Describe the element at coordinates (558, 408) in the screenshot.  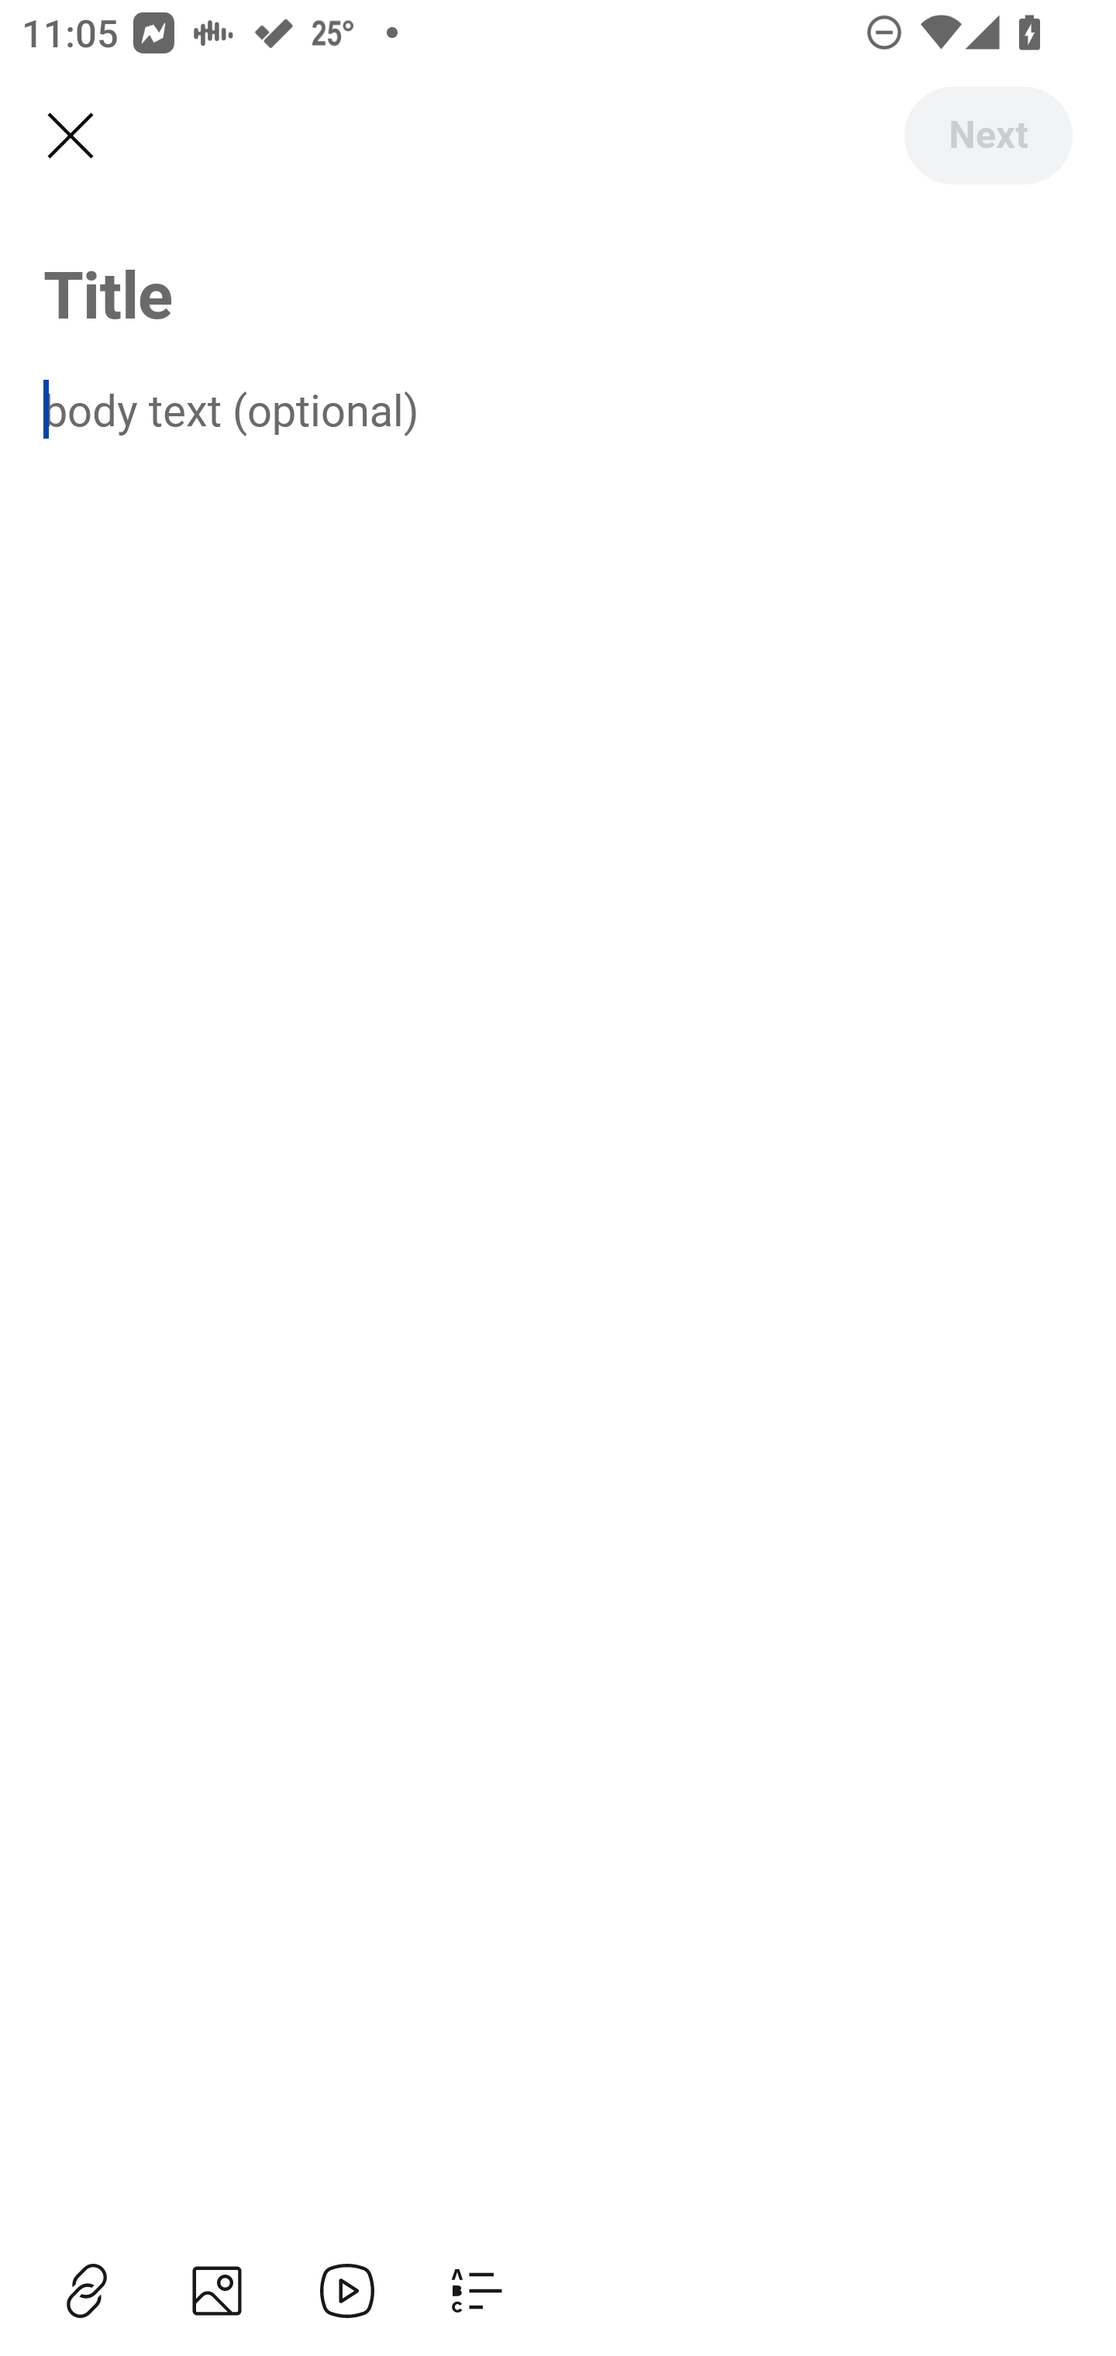
I see `body text (optional)` at that location.